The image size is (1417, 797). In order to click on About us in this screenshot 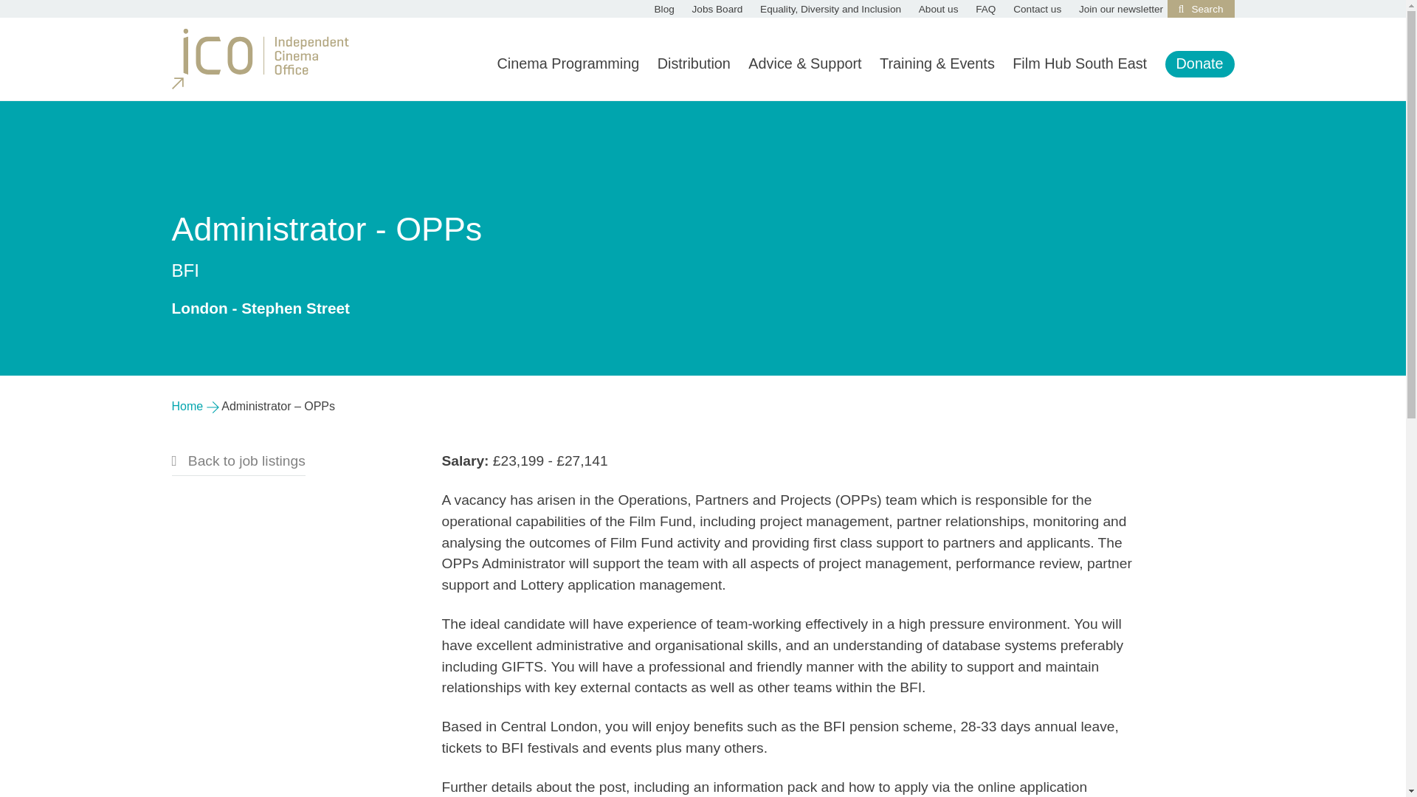, I will do `click(939, 9)`.